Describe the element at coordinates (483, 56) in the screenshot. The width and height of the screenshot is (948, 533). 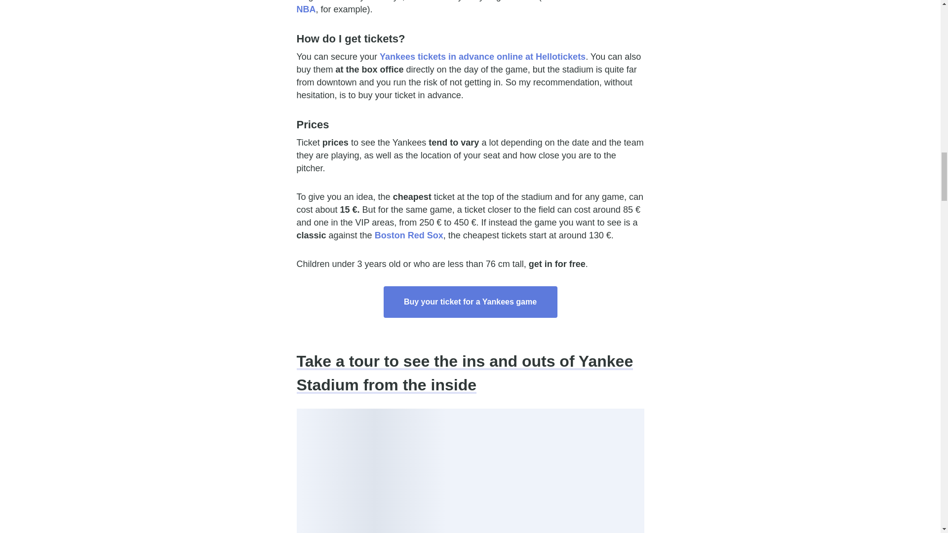
I see `Yankees tickets in advance online at Hellotickets` at that location.